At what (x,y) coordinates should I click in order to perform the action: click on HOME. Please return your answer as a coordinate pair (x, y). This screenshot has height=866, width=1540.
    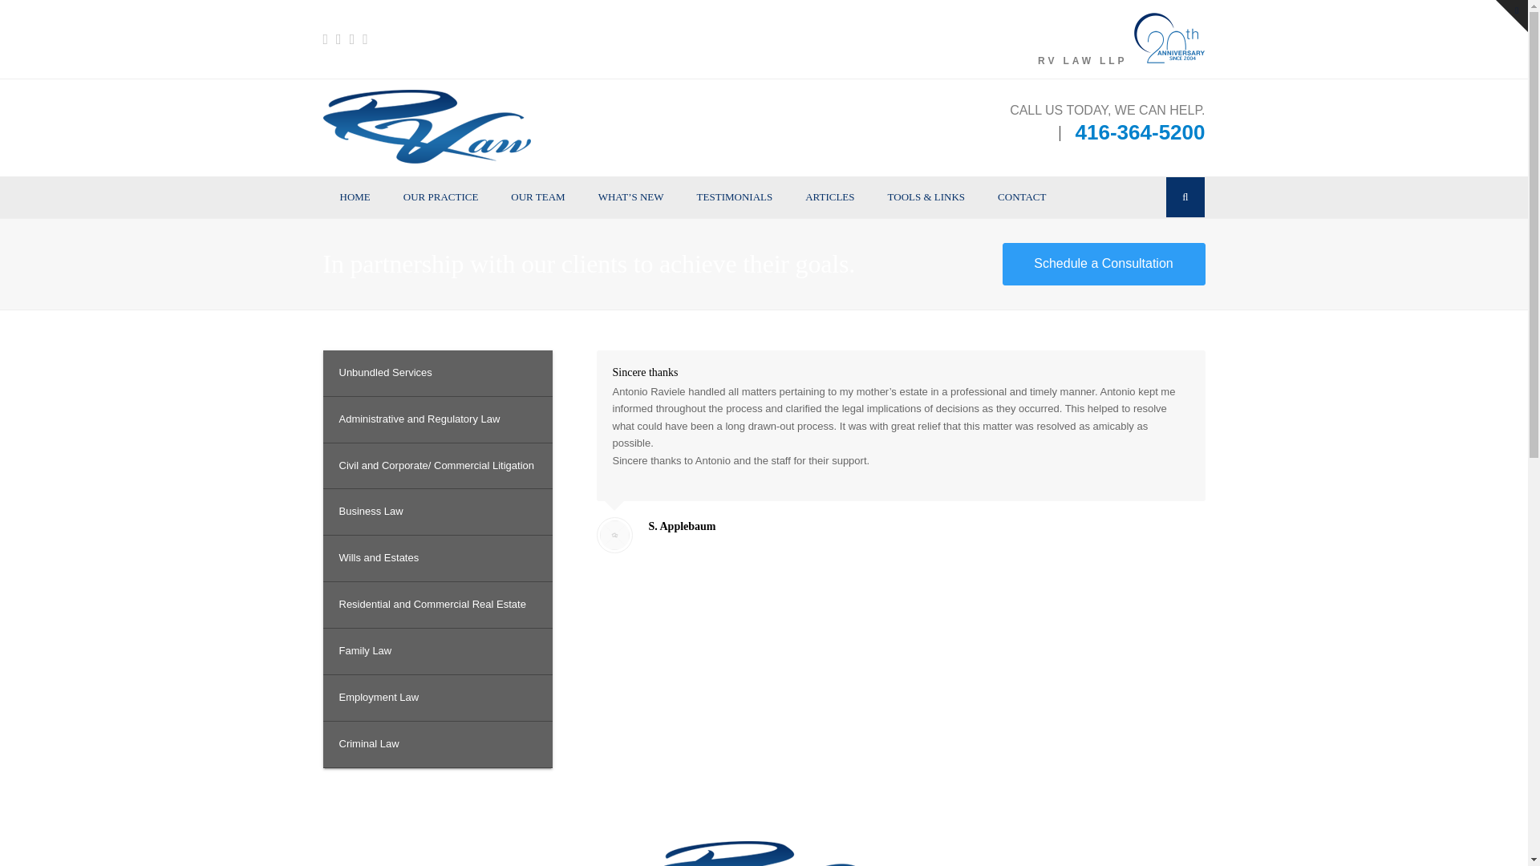
    Looking at the image, I should click on (355, 197).